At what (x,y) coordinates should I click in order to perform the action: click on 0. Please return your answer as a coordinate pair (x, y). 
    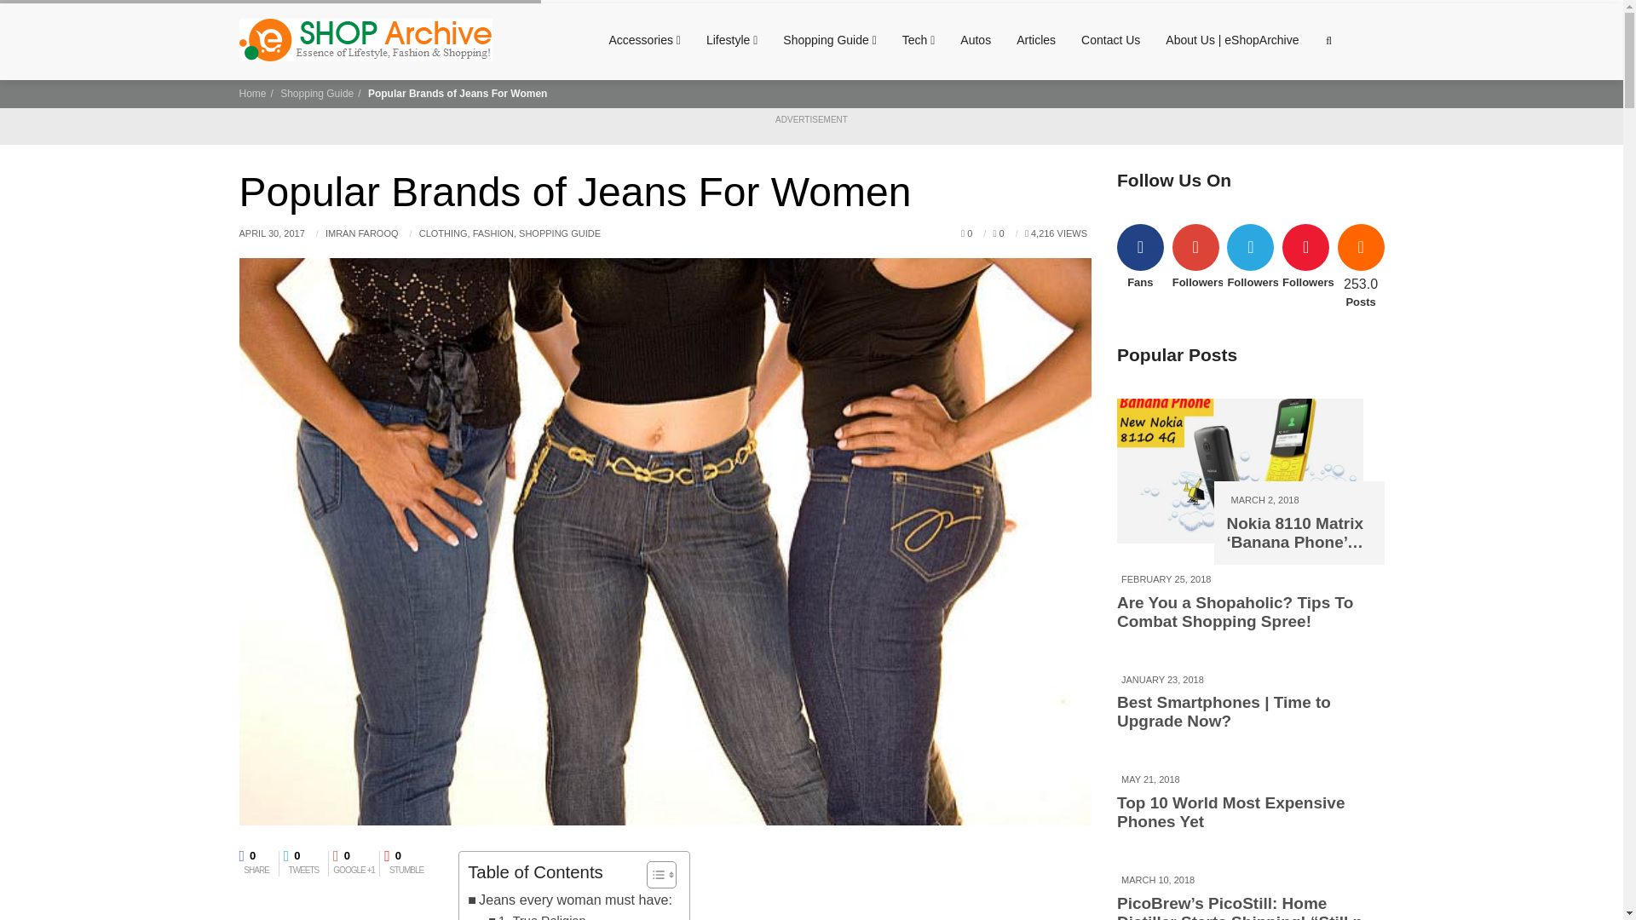
    Looking at the image, I should click on (966, 233).